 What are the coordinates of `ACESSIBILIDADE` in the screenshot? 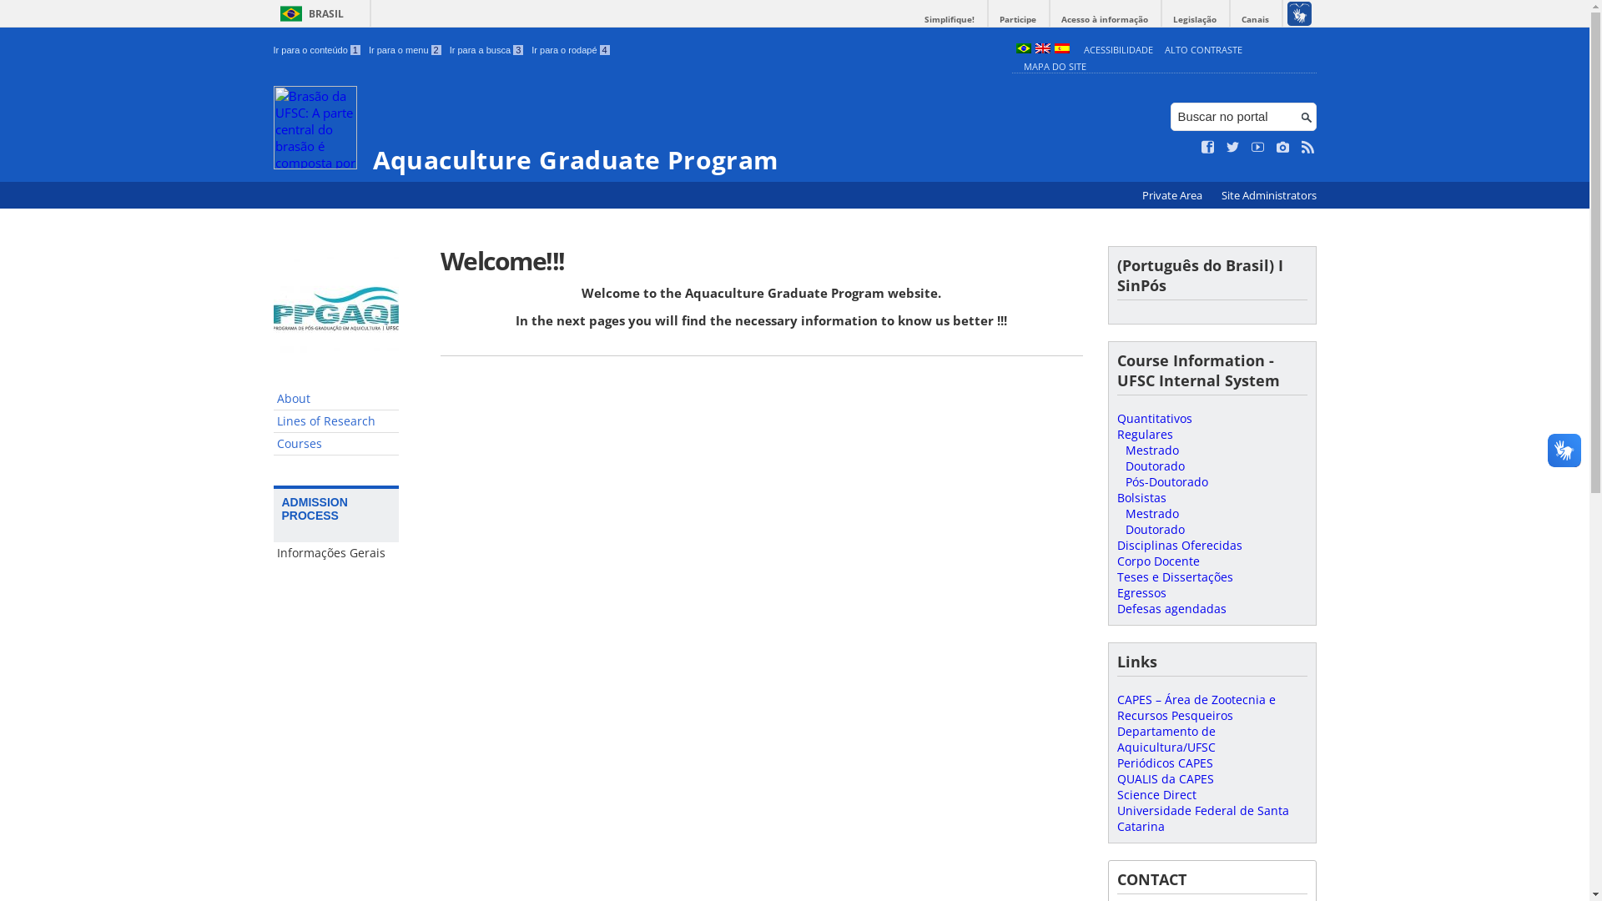 It's located at (1118, 50).